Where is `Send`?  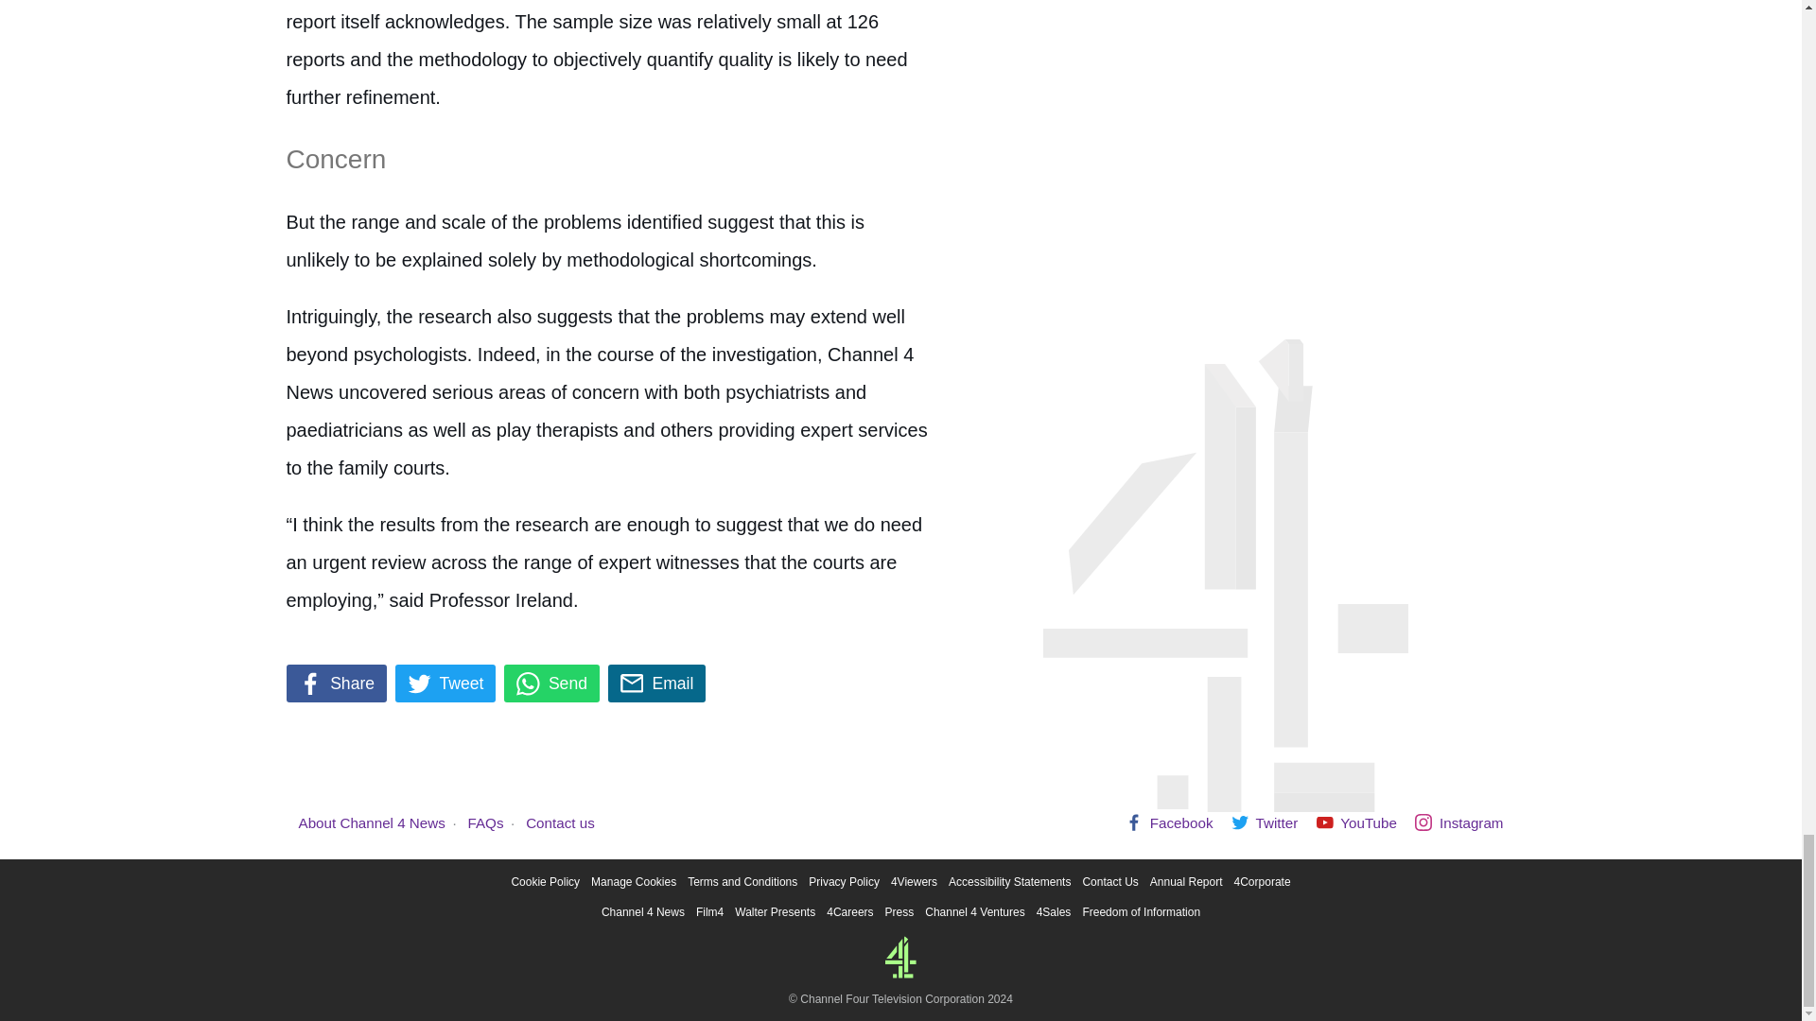 Send is located at coordinates (551, 684).